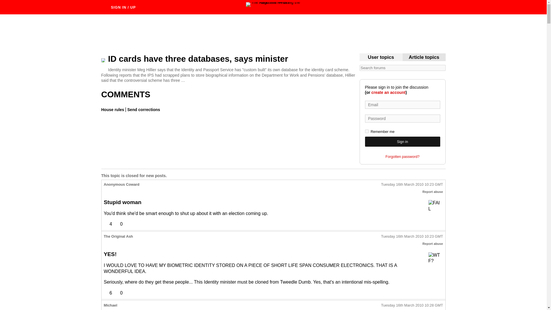 The width and height of the screenshot is (551, 310). What do you see at coordinates (433, 192) in the screenshot?
I see `Report abuse` at bounding box center [433, 192].